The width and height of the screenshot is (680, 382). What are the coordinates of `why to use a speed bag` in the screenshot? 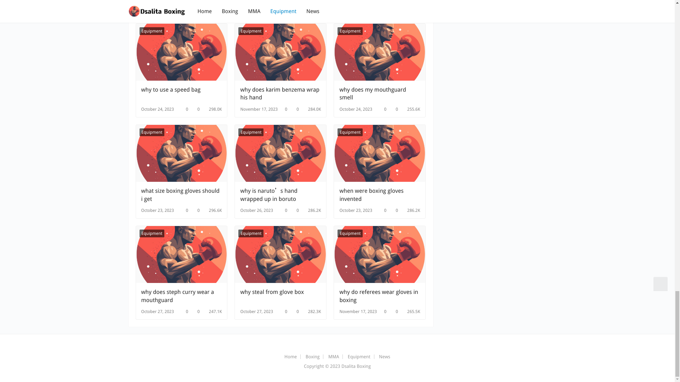 It's located at (181, 52).